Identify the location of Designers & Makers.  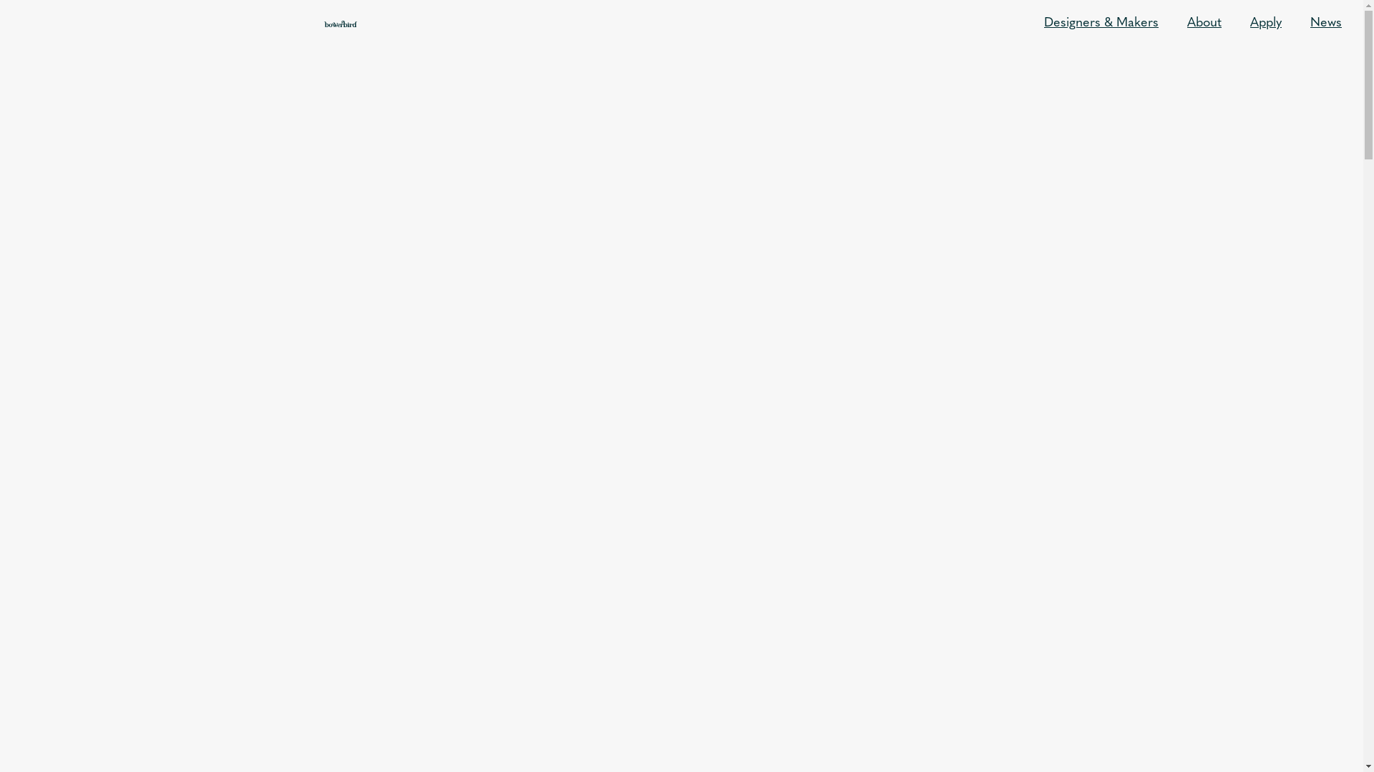
(1101, 24).